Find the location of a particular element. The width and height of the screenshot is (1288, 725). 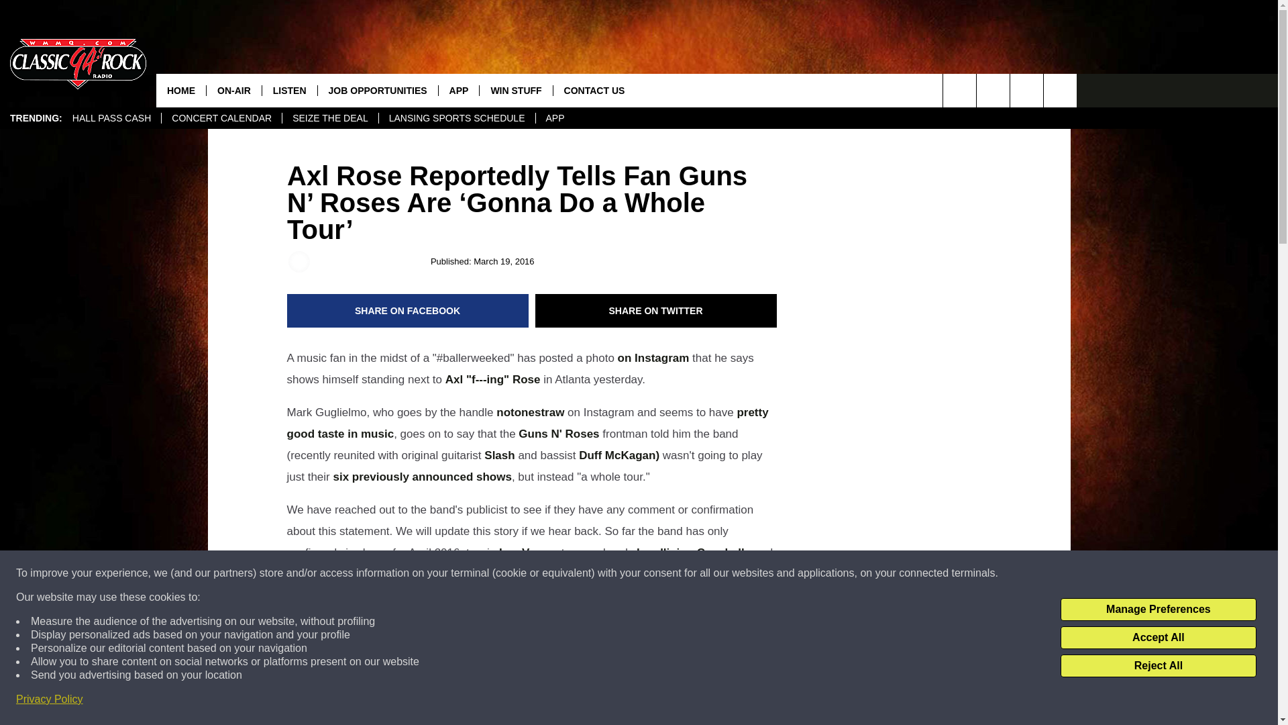

Manage Preferences is located at coordinates (1158, 610).